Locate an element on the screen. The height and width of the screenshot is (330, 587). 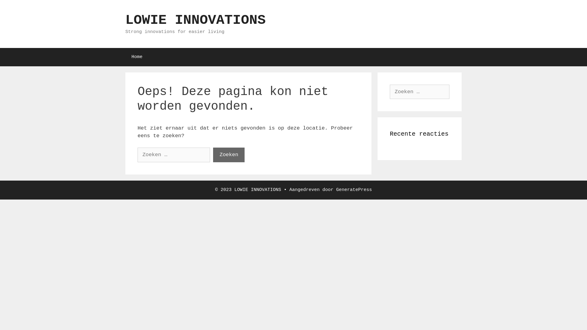
GeneratePress is located at coordinates (354, 189).